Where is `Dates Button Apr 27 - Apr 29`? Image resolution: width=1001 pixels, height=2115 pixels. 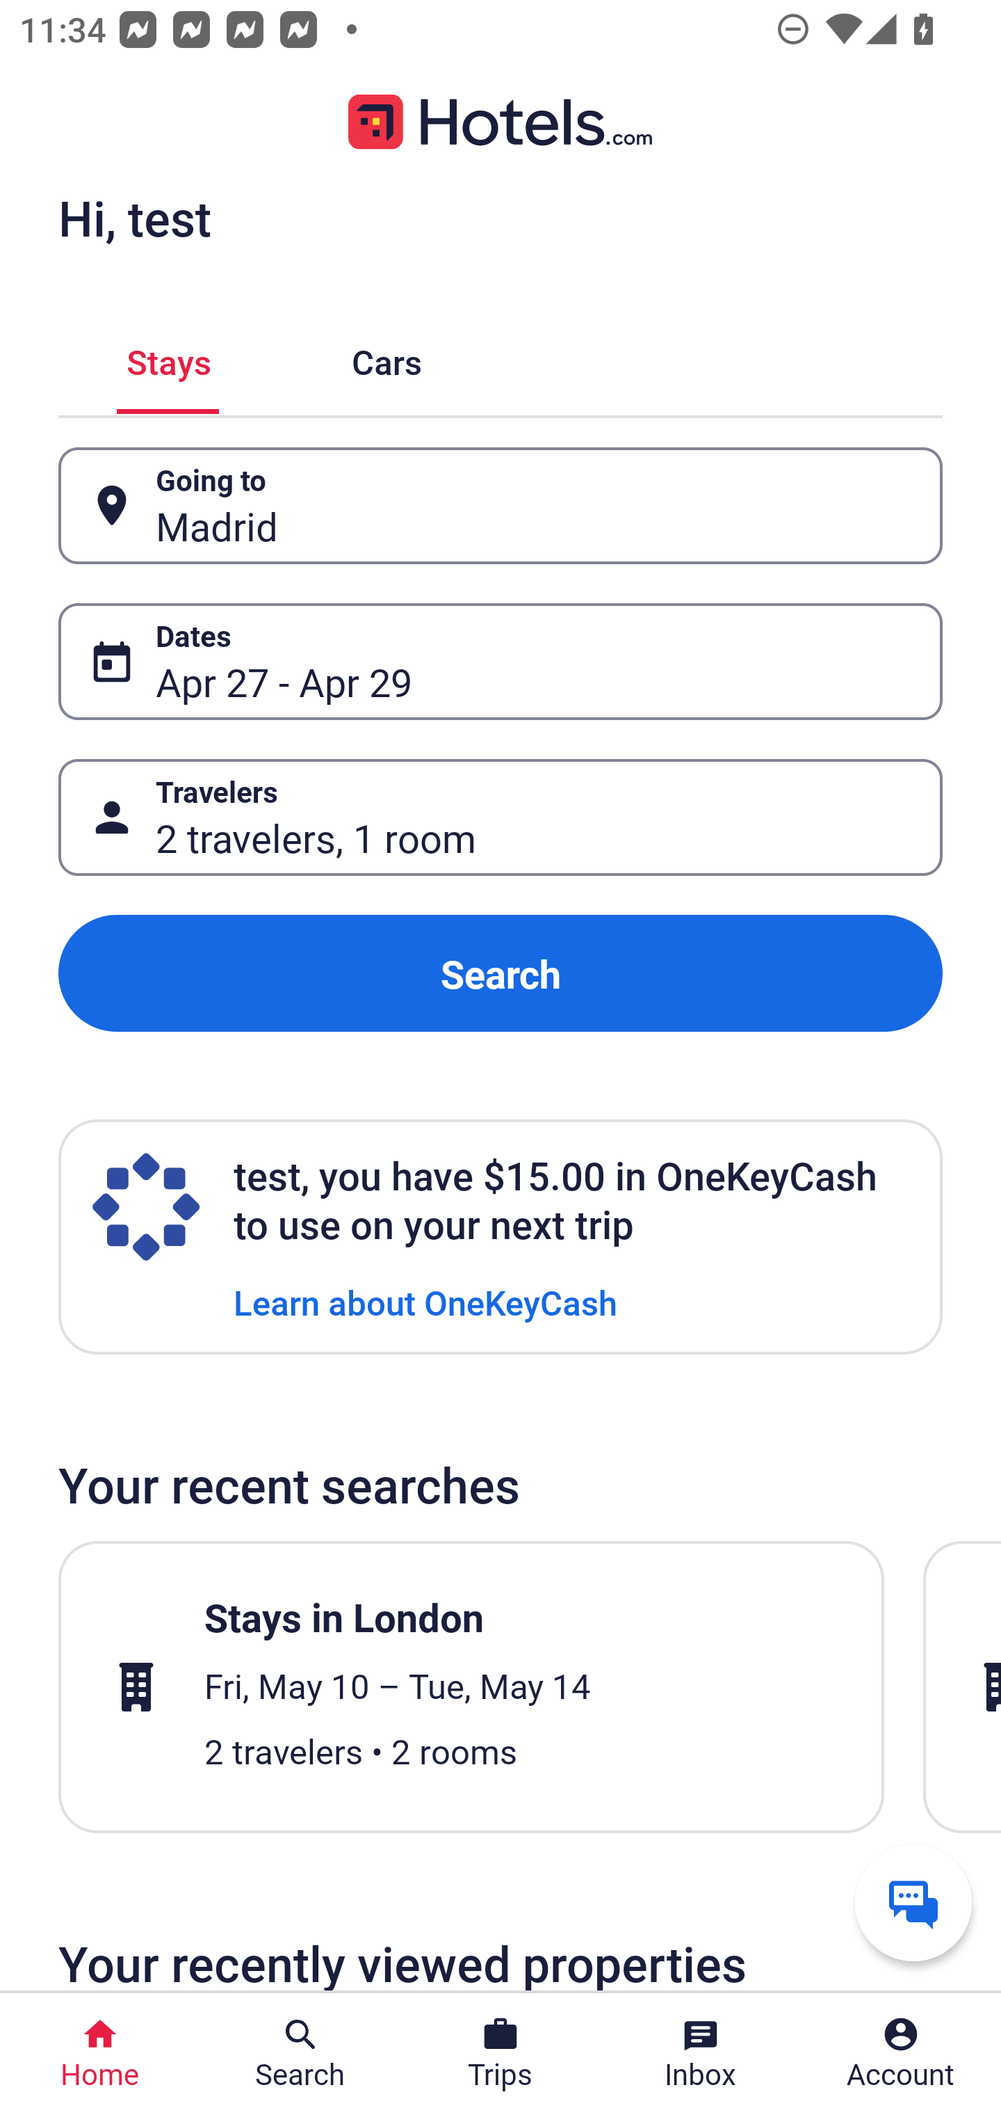 Dates Button Apr 27 - Apr 29 is located at coordinates (500, 661).